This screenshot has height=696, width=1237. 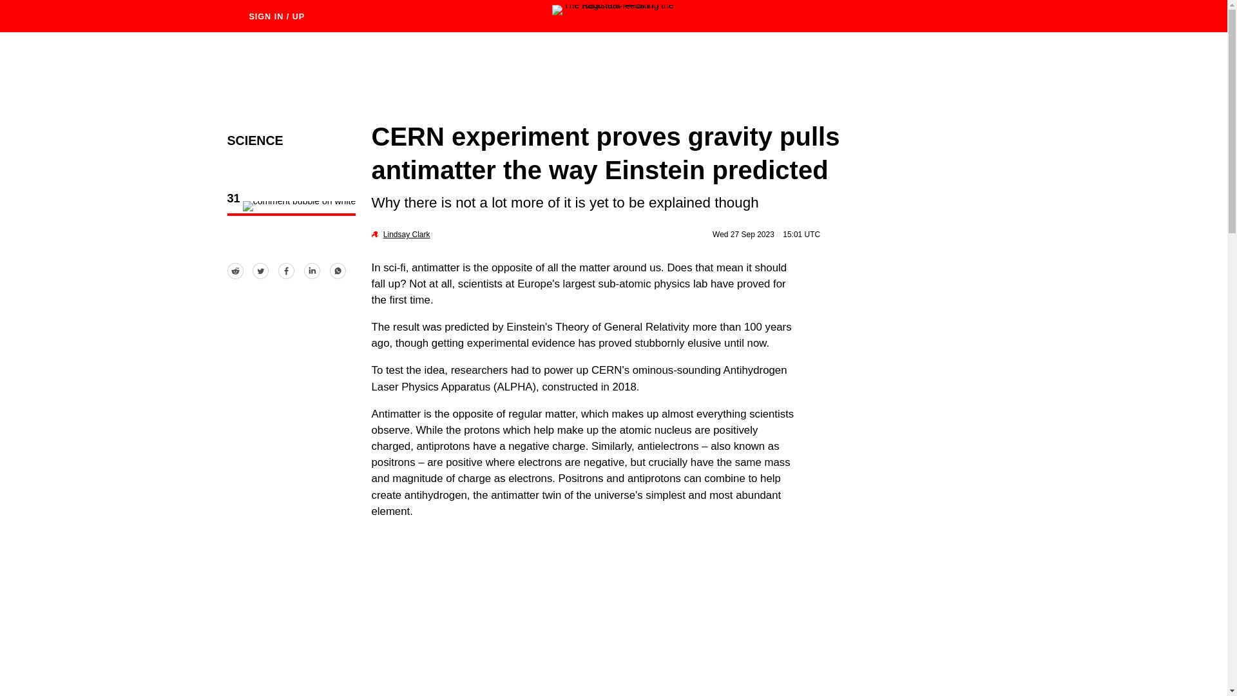 What do you see at coordinates (407, 235) in the screenshot?
I see `Read more by this author` at bounding box center [407, 235].